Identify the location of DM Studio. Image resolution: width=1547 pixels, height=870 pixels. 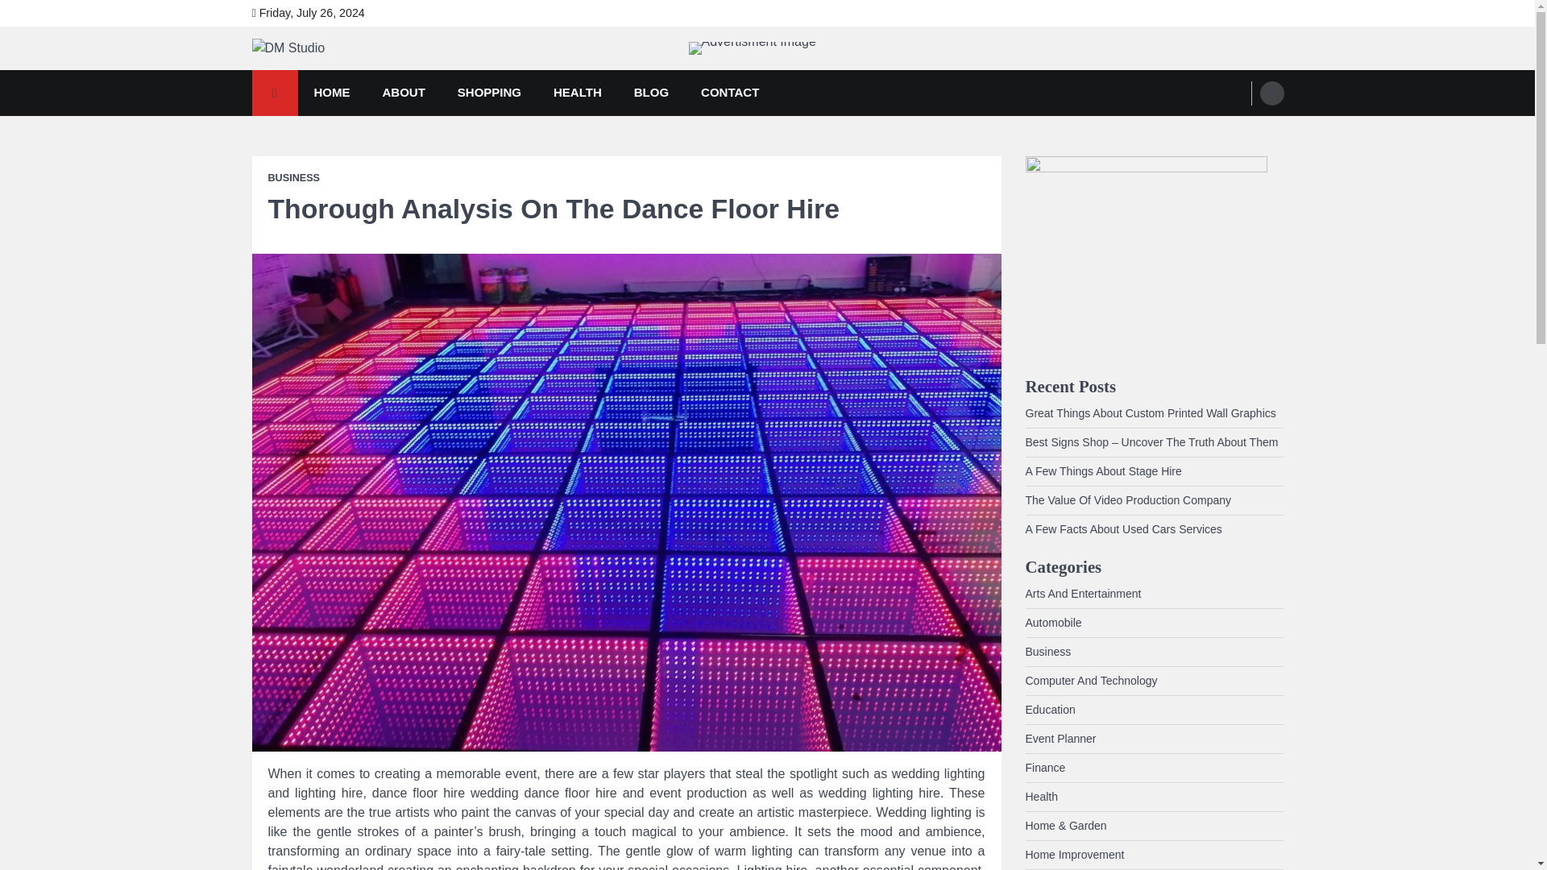
(314, 74).